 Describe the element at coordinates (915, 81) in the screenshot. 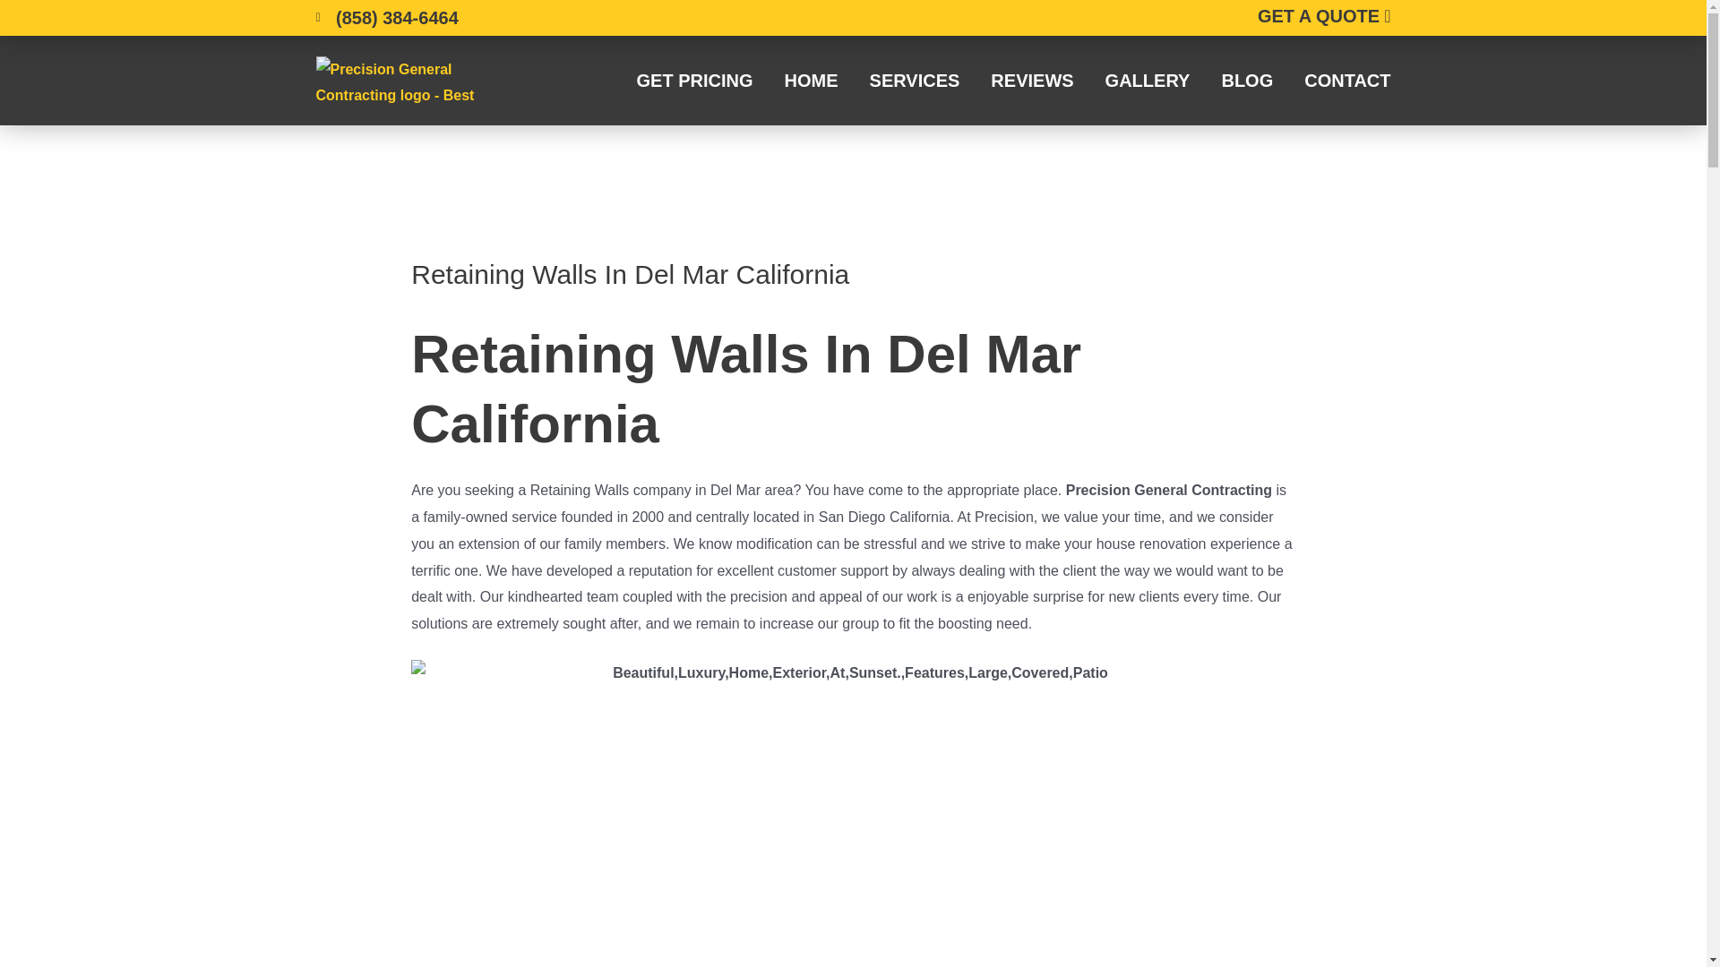

I see `SERVICES` at that location.